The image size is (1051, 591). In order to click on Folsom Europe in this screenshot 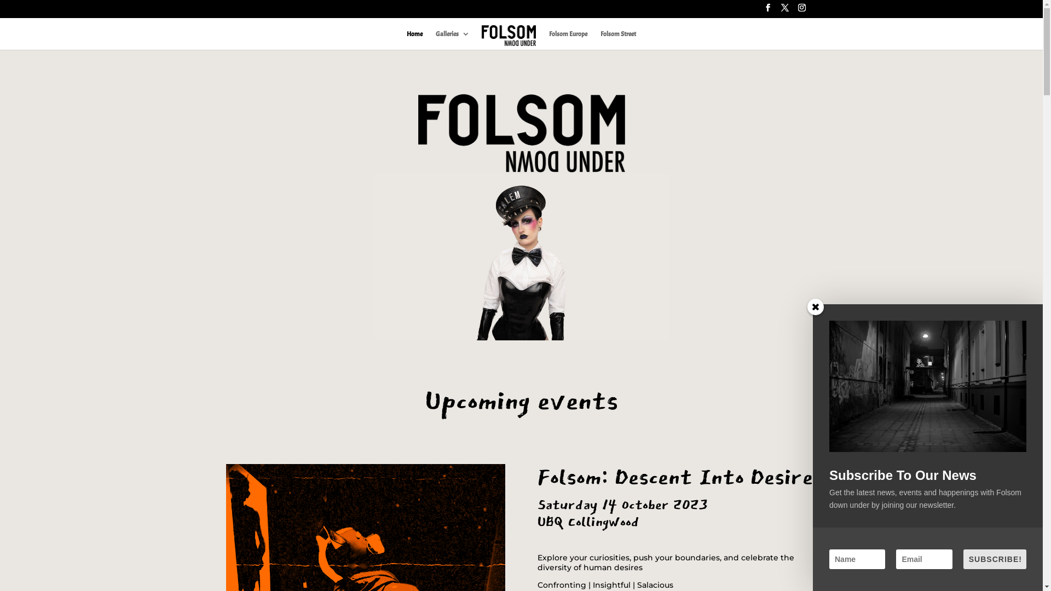, I will do `click(568, 39)`.